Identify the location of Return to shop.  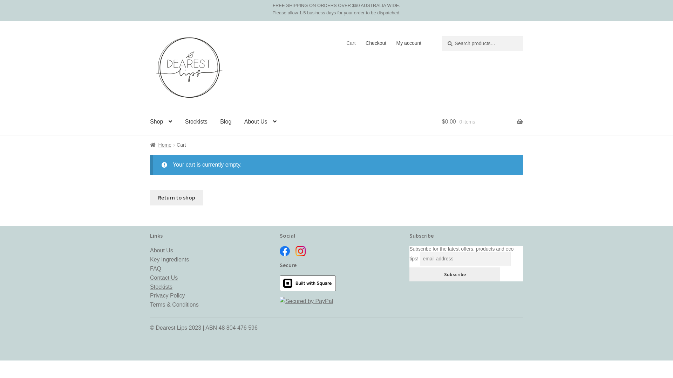
(177, 198).